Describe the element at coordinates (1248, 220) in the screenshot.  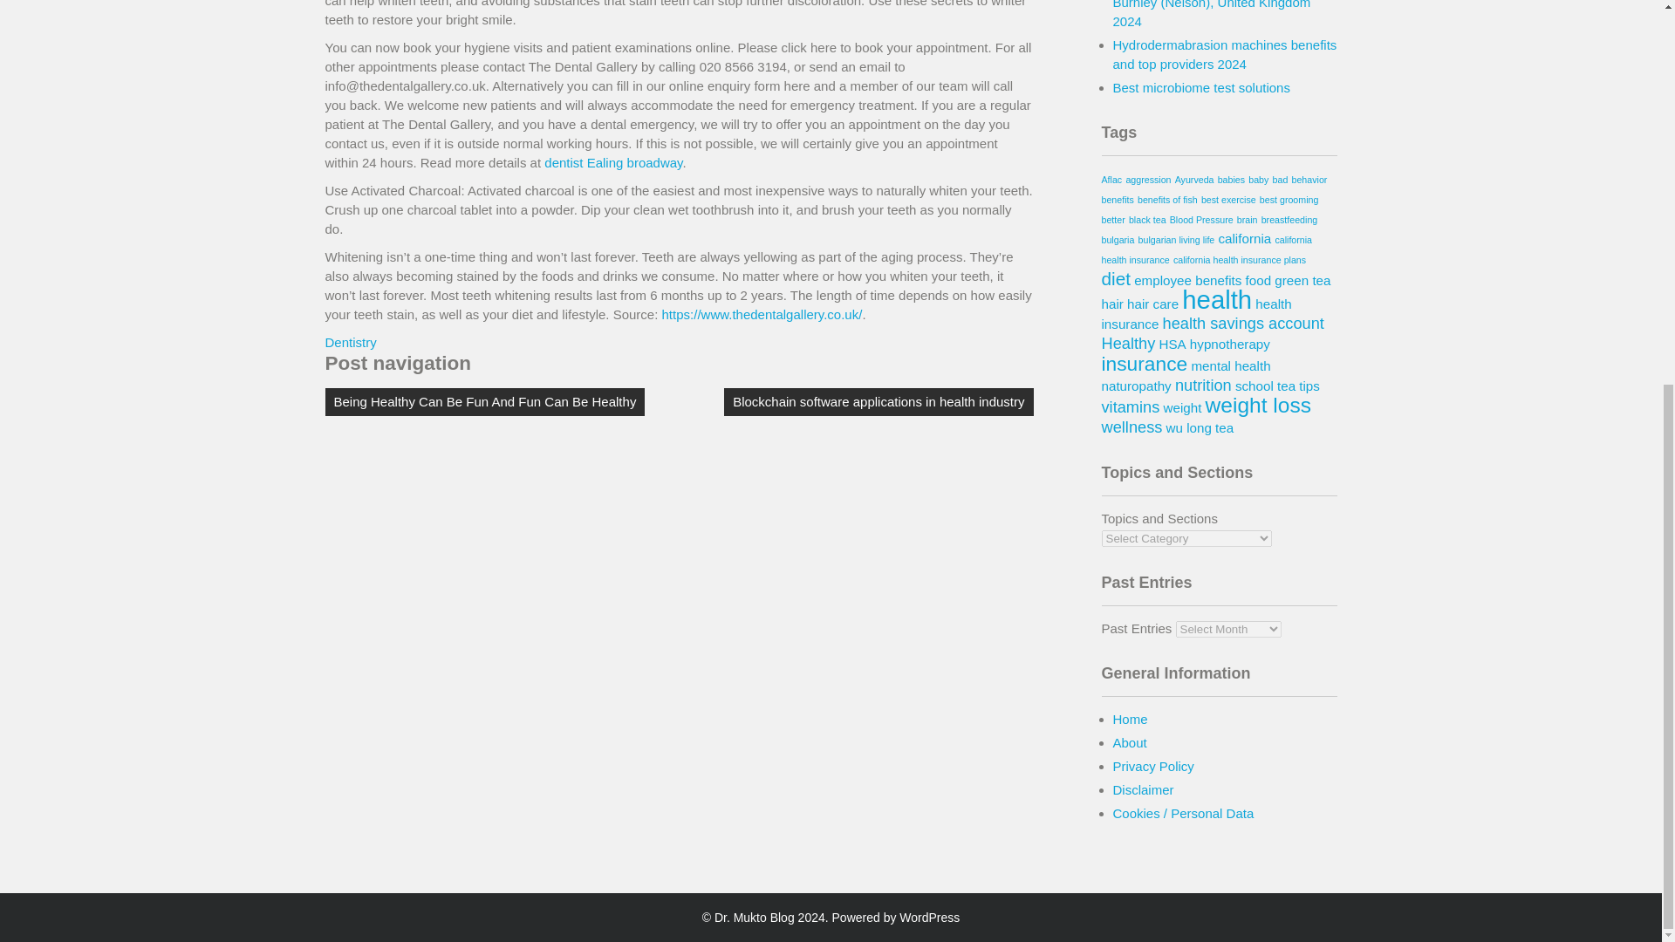
I see `brain` at that location.